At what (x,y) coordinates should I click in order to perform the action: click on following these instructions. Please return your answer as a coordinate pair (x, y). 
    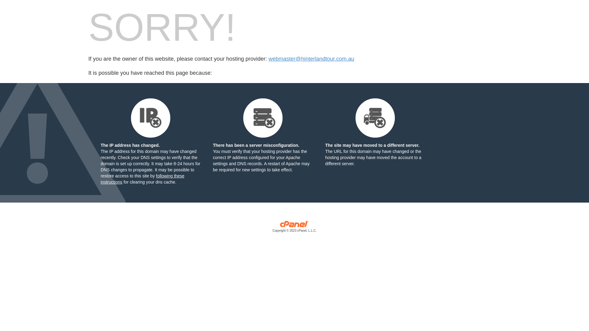
    Looking at the image, I should click on (142, 179).